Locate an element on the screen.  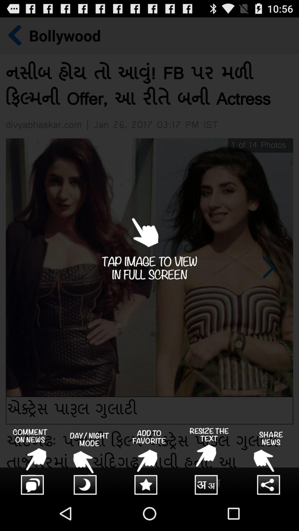
share page is located at coordinates (269, 462).